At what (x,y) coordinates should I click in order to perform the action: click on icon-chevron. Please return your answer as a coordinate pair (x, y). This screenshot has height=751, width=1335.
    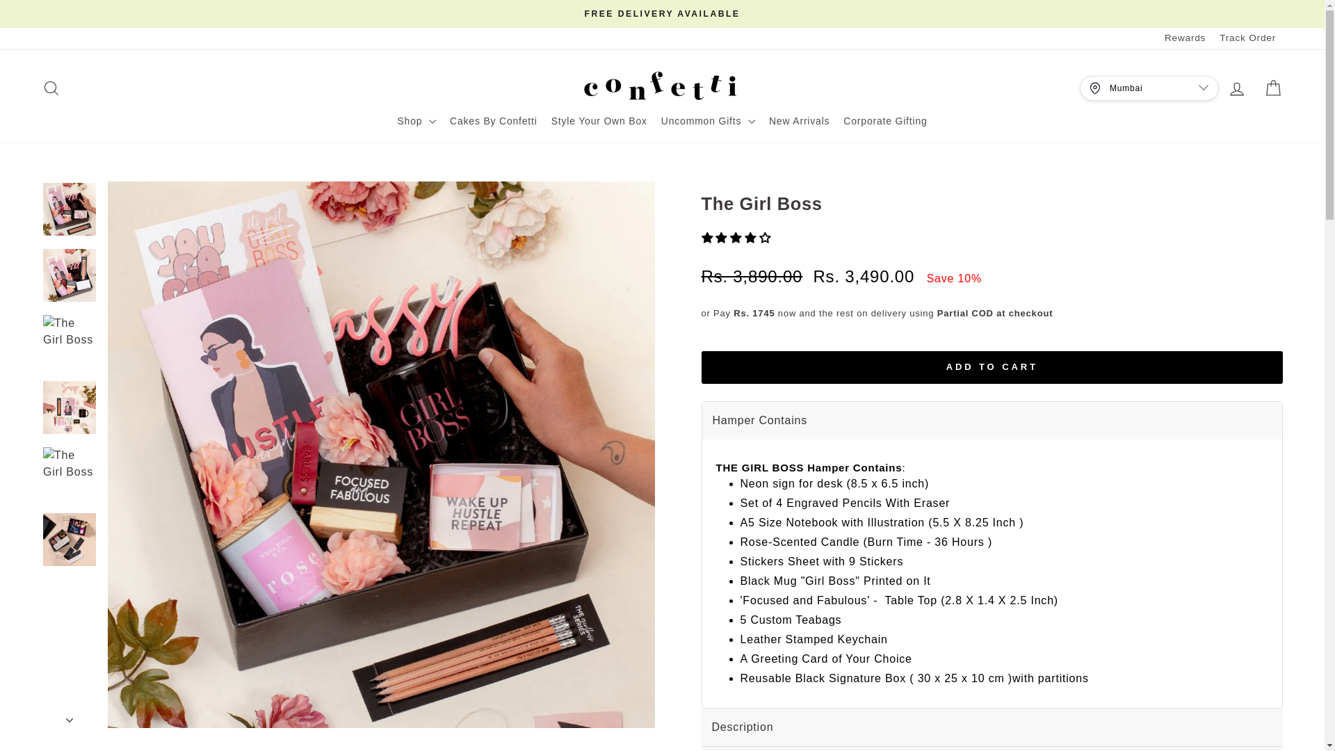
    Looking at the image, I should click on (70, 720).